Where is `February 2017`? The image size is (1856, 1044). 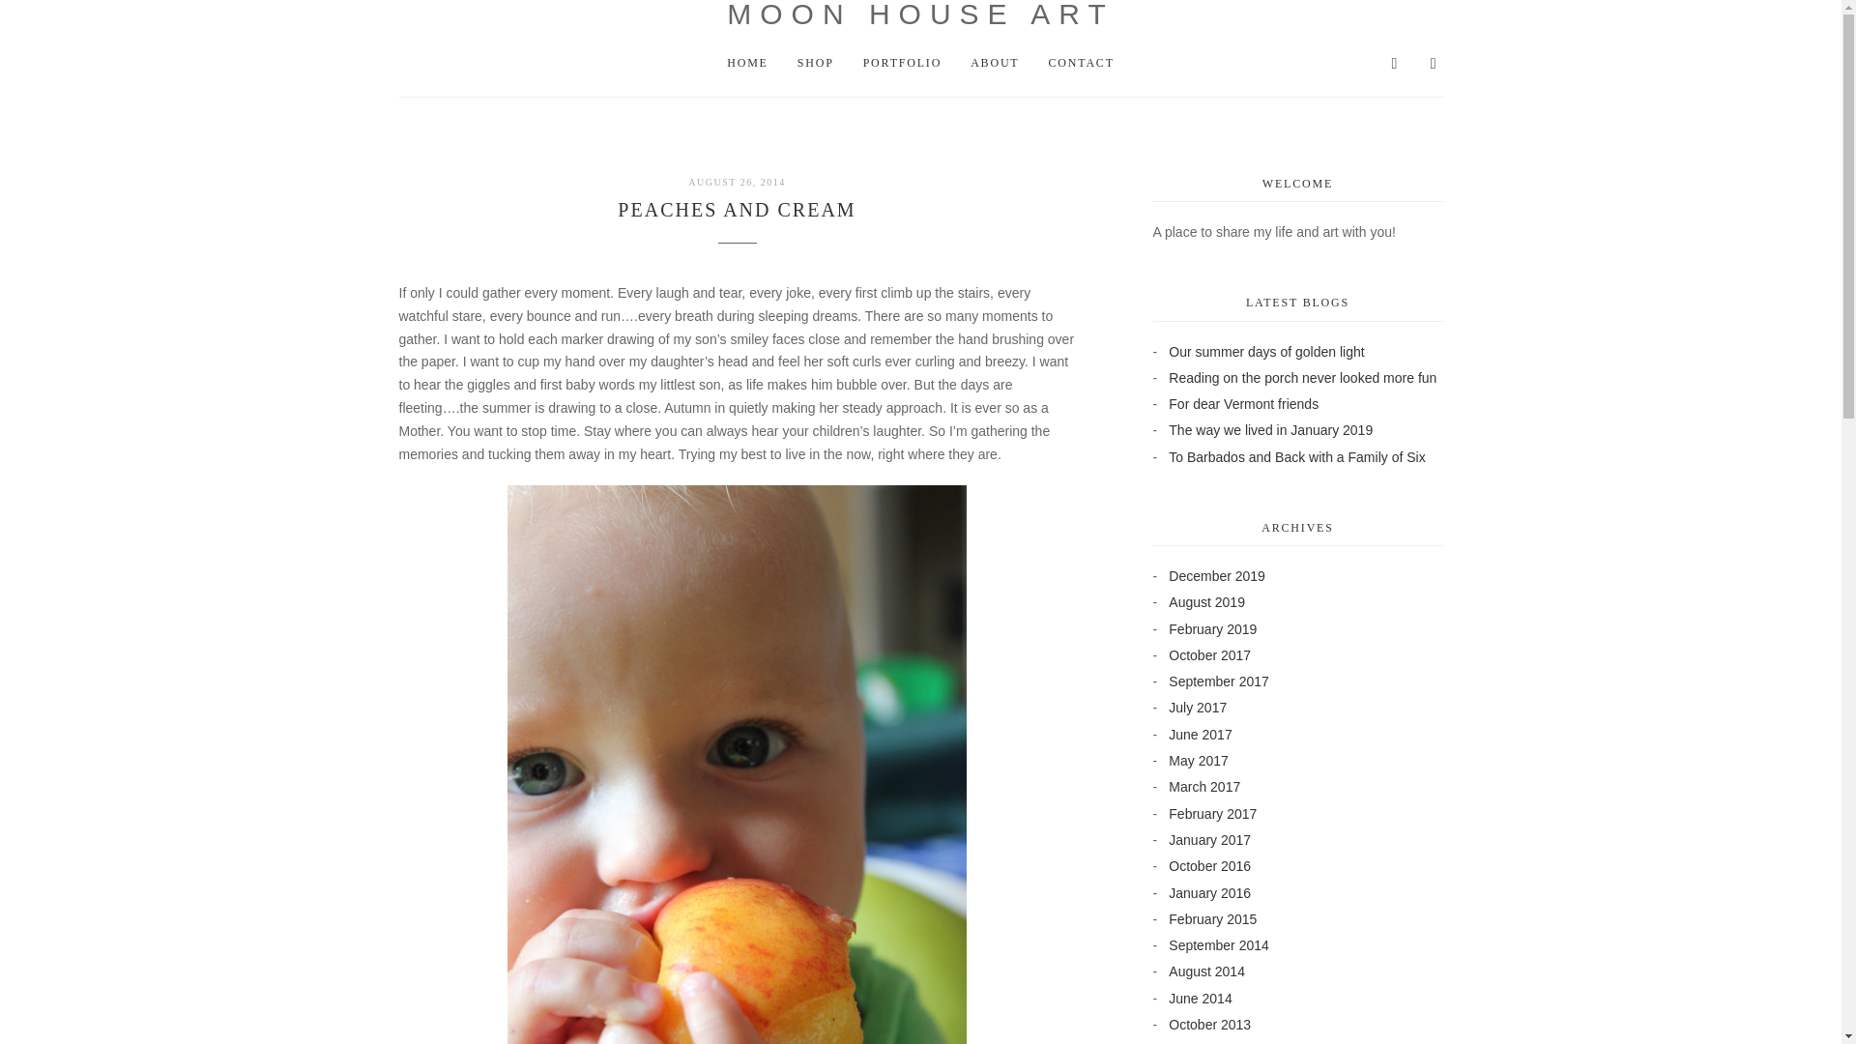 February 2017 is located at coordinates (1212, 813).